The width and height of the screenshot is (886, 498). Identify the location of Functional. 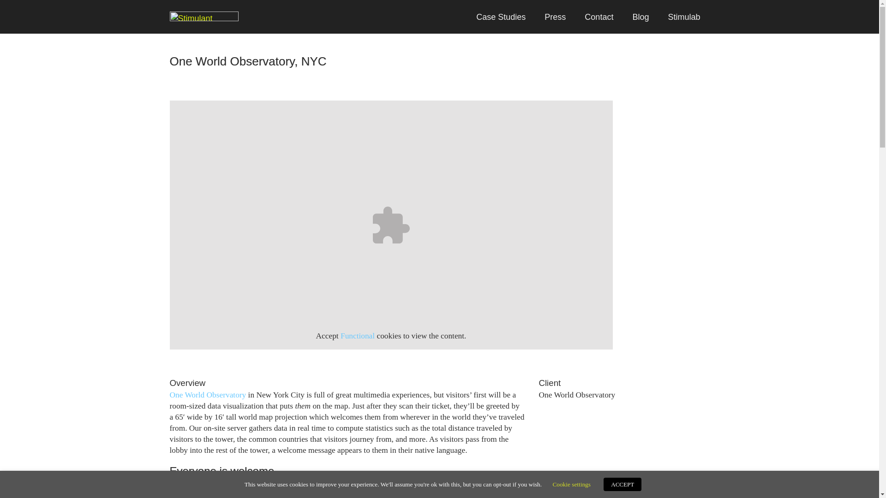
(357, 336).